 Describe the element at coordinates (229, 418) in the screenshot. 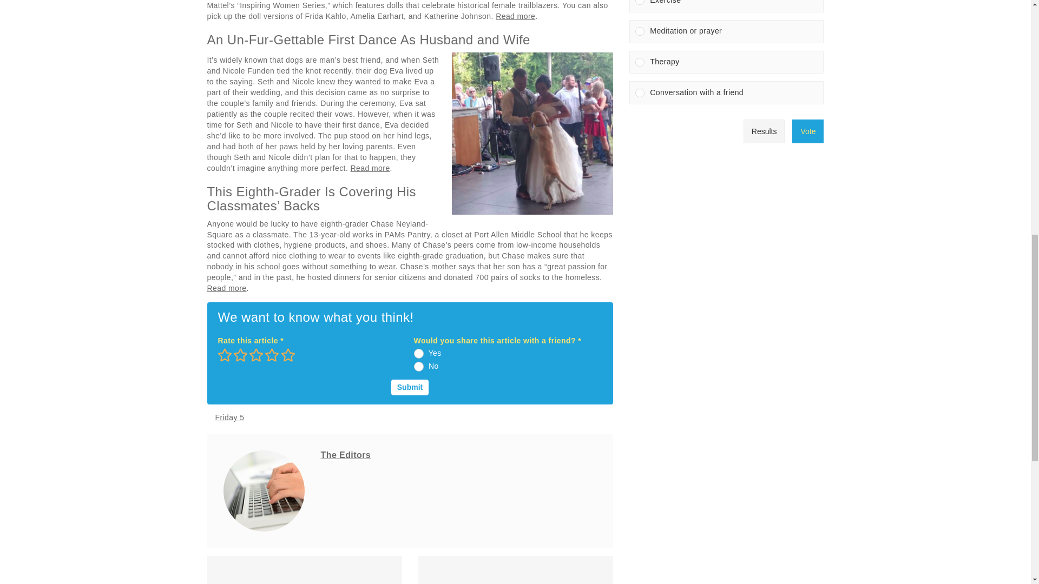

I see `Friday 5` at that location.